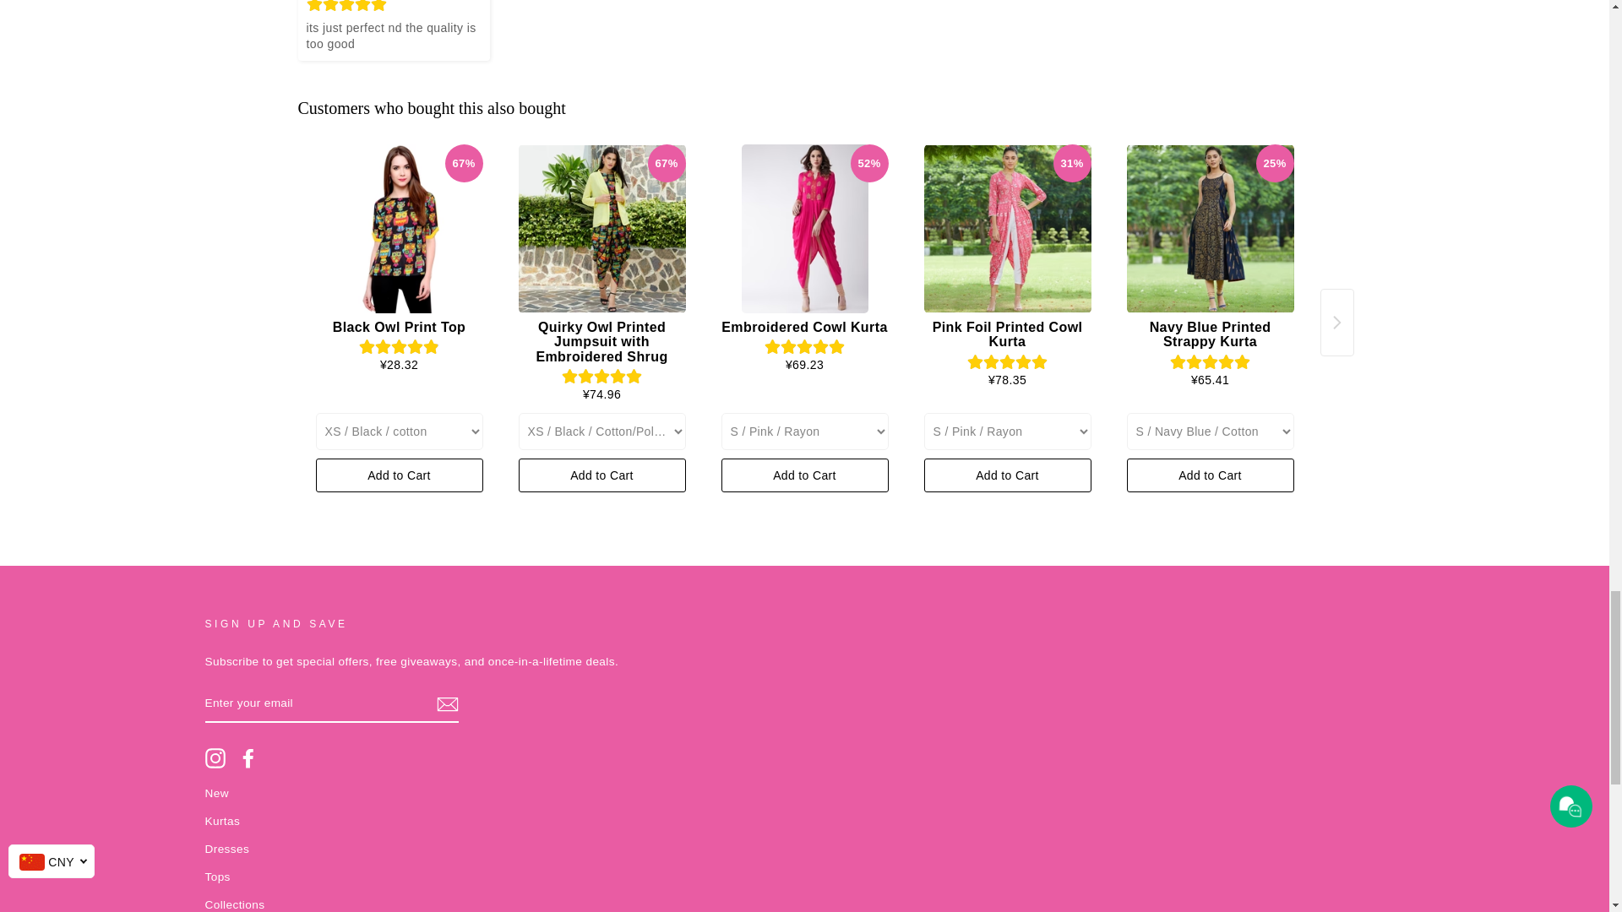 This screenshot has width=1622, height=912. I want to click on Quirky Owl Printed Jumpsuit with Embroidered Shrug, so click(602, 228).